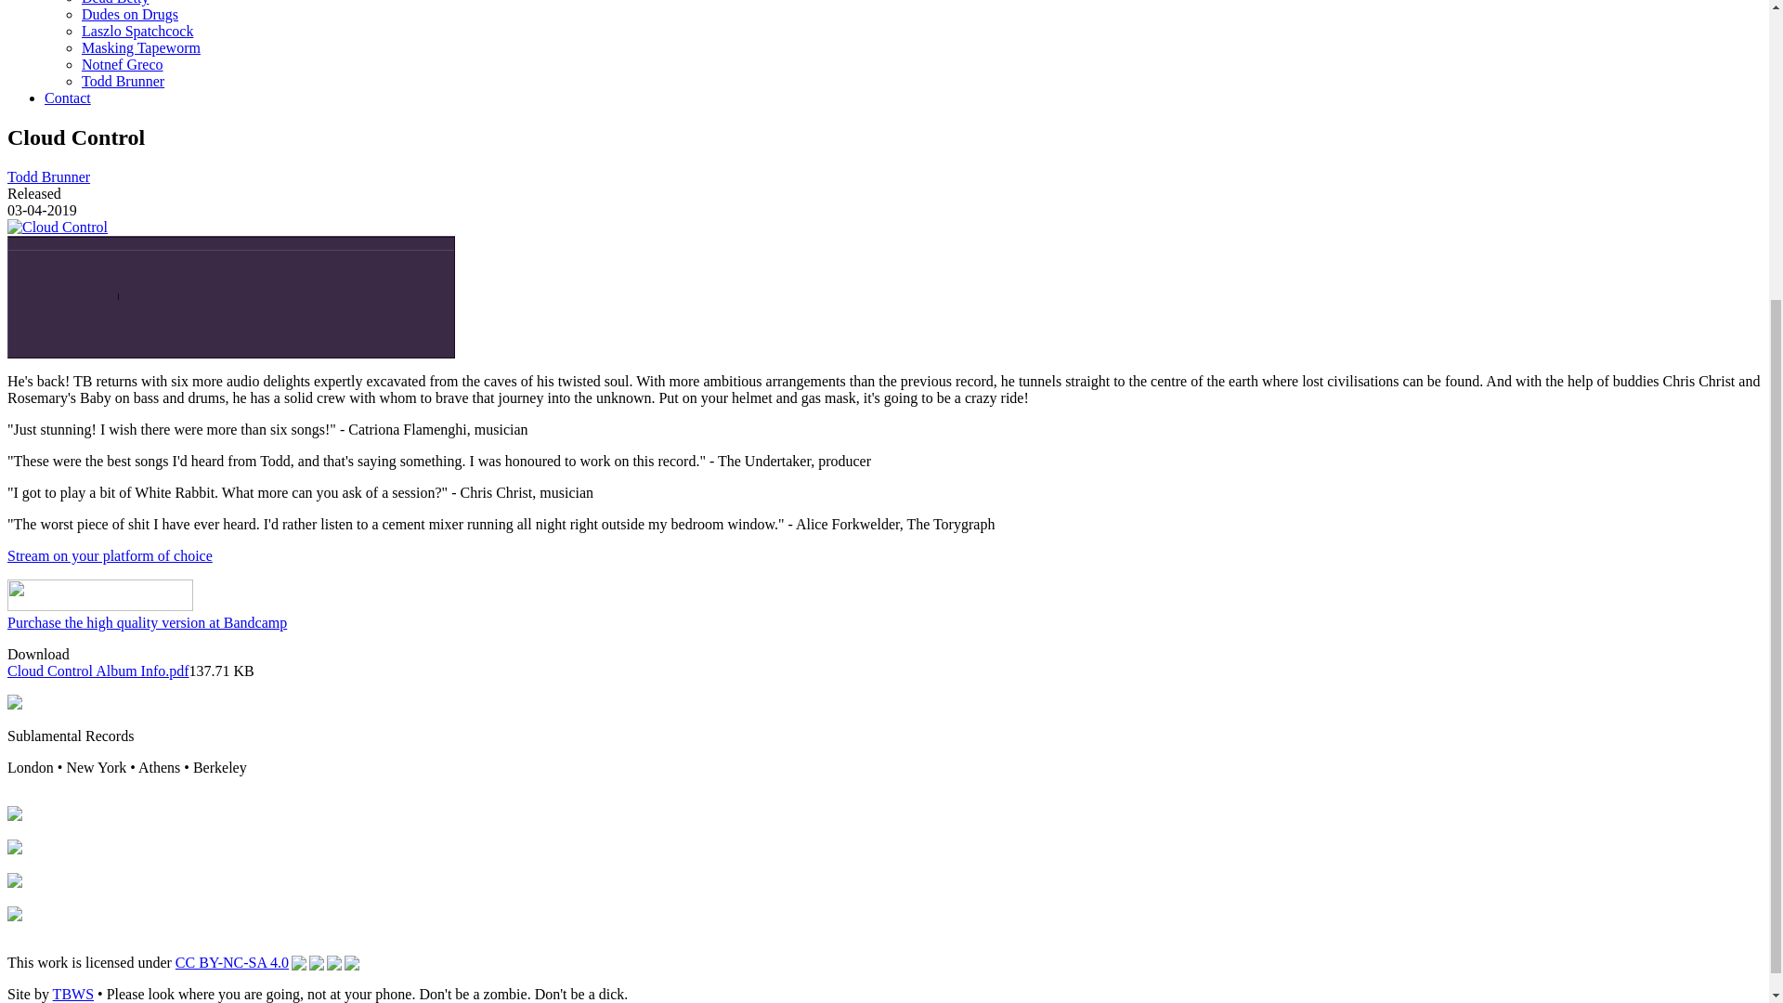 Image resolution: width=1783 pixels, height=1003 pixels. I want to click on Todd Brunner, so click(123, 81).